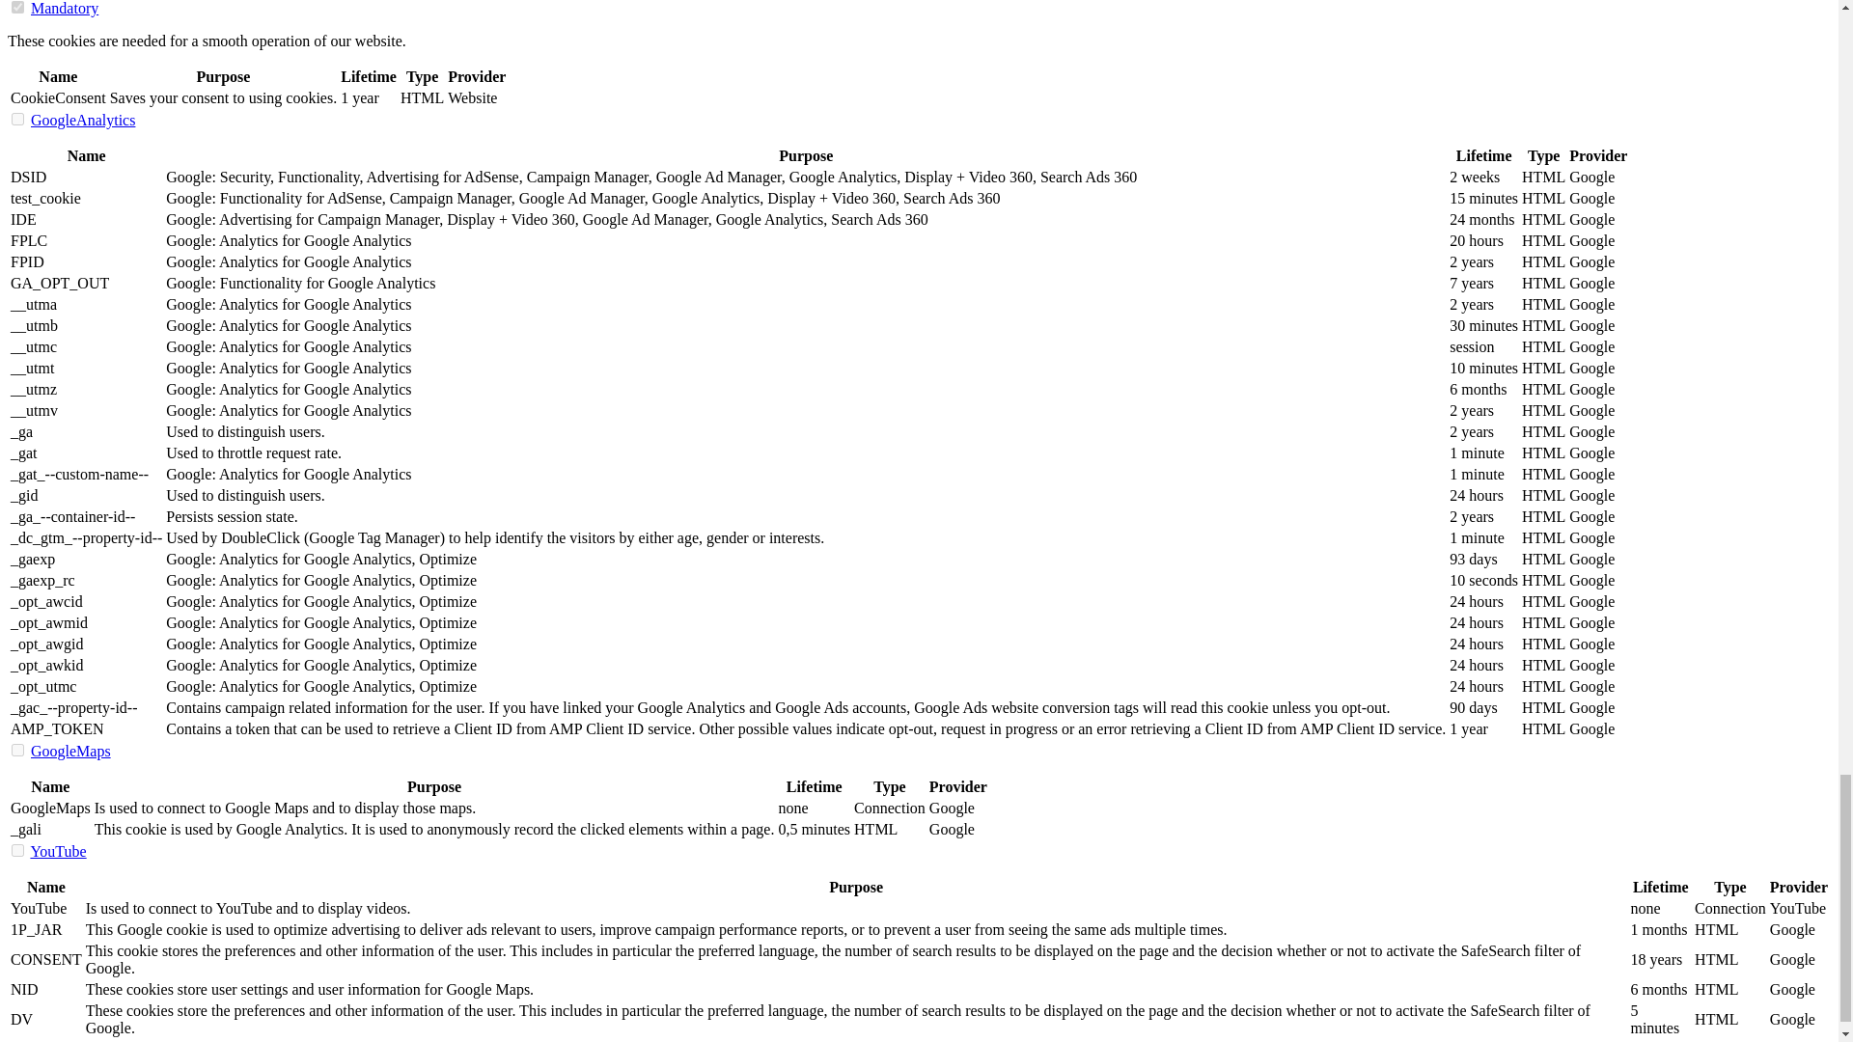 The image size is (1853, 1042). Describe the element at coordinates (17, 118) in the screenshot. I see `on` at that location.